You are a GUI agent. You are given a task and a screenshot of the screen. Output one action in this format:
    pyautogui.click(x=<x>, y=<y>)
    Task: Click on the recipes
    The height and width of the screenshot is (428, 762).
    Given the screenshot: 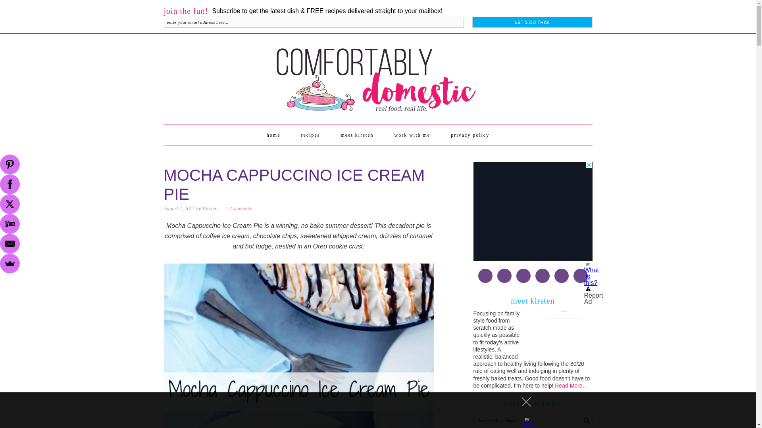 What is the action you would take?
    pyautogui.click(x=310, y=135)
    